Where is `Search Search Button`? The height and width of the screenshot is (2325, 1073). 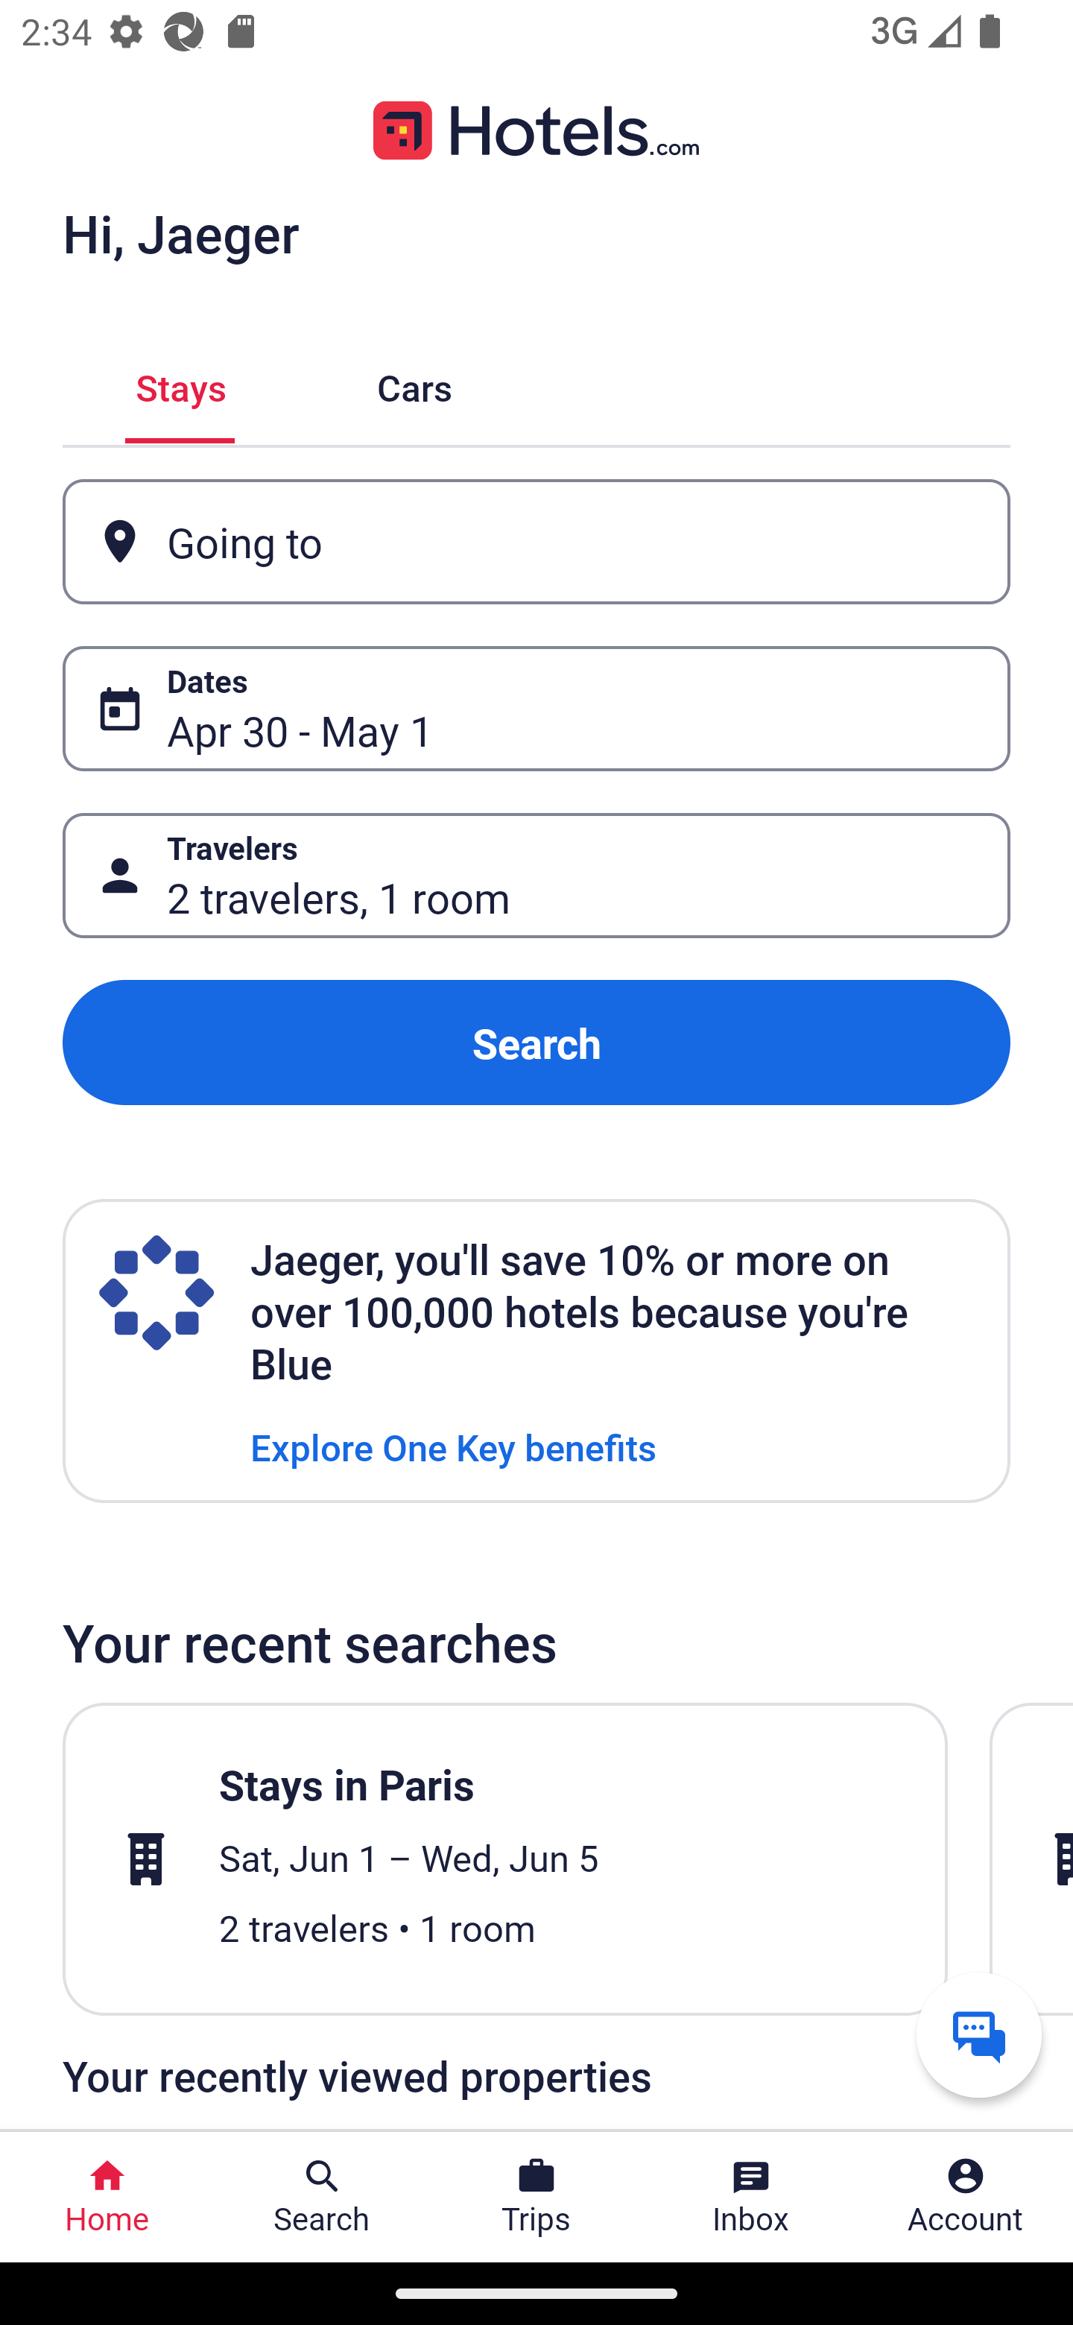
Search Search Button is located at coordinates (322, 2197).